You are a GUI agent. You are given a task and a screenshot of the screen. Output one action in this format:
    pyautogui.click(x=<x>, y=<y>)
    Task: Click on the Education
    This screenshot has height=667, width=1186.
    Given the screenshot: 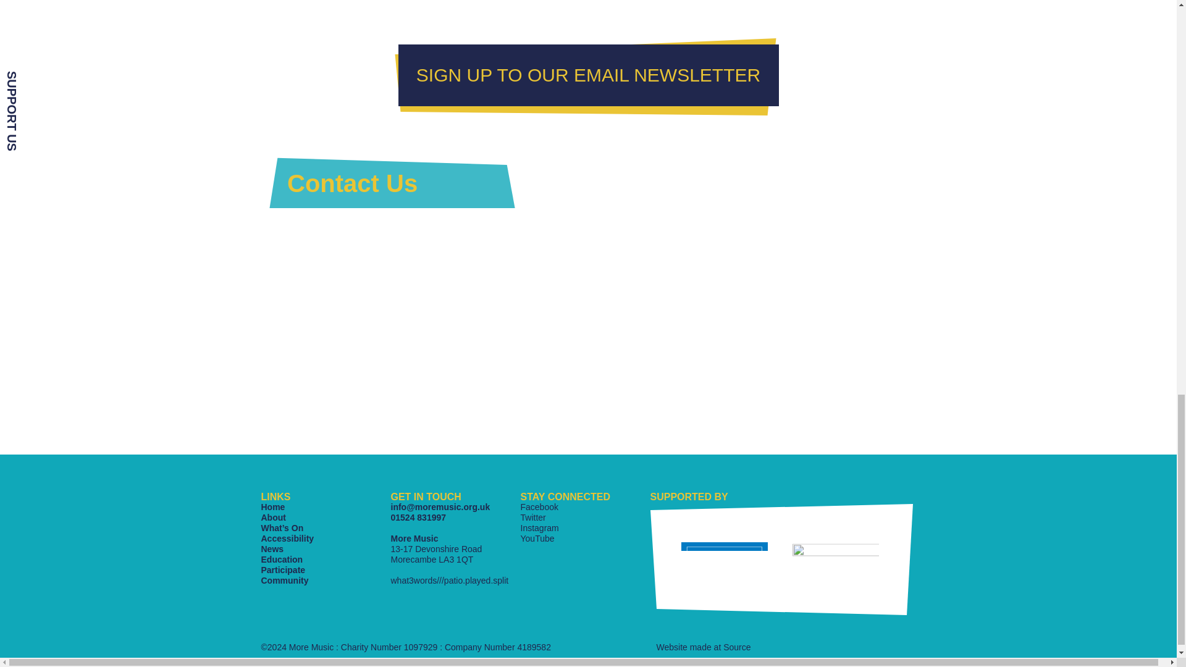 What is the action you would take?
    pyautogui.click(x=282, y=559)
    